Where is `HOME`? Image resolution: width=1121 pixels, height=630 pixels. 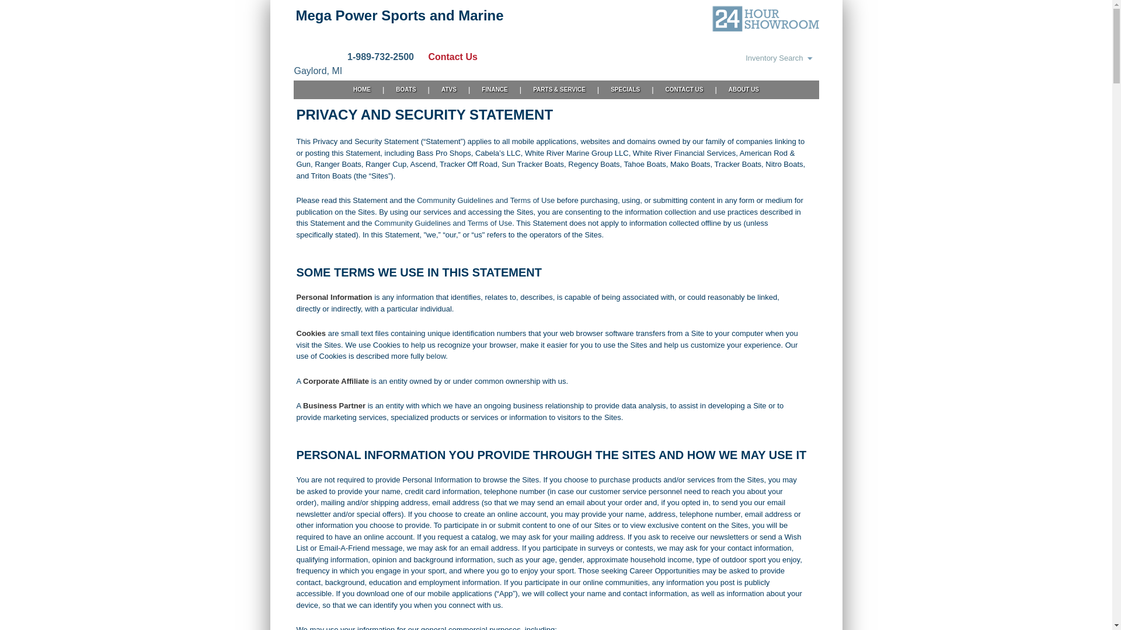
HOME is located at coordinates (362, 90).